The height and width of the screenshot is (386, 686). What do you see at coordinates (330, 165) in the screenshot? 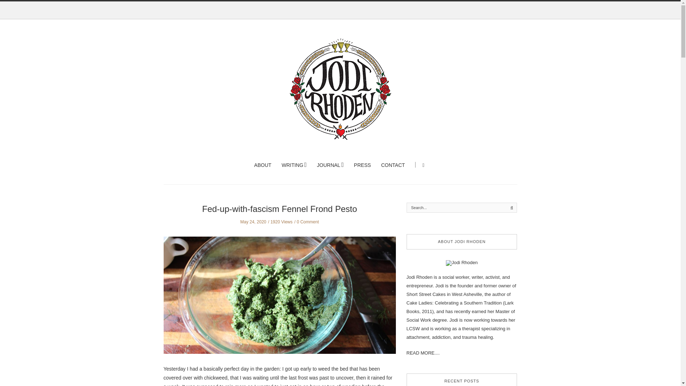
I see `JOURNAL` at bounding box center [330, 165].